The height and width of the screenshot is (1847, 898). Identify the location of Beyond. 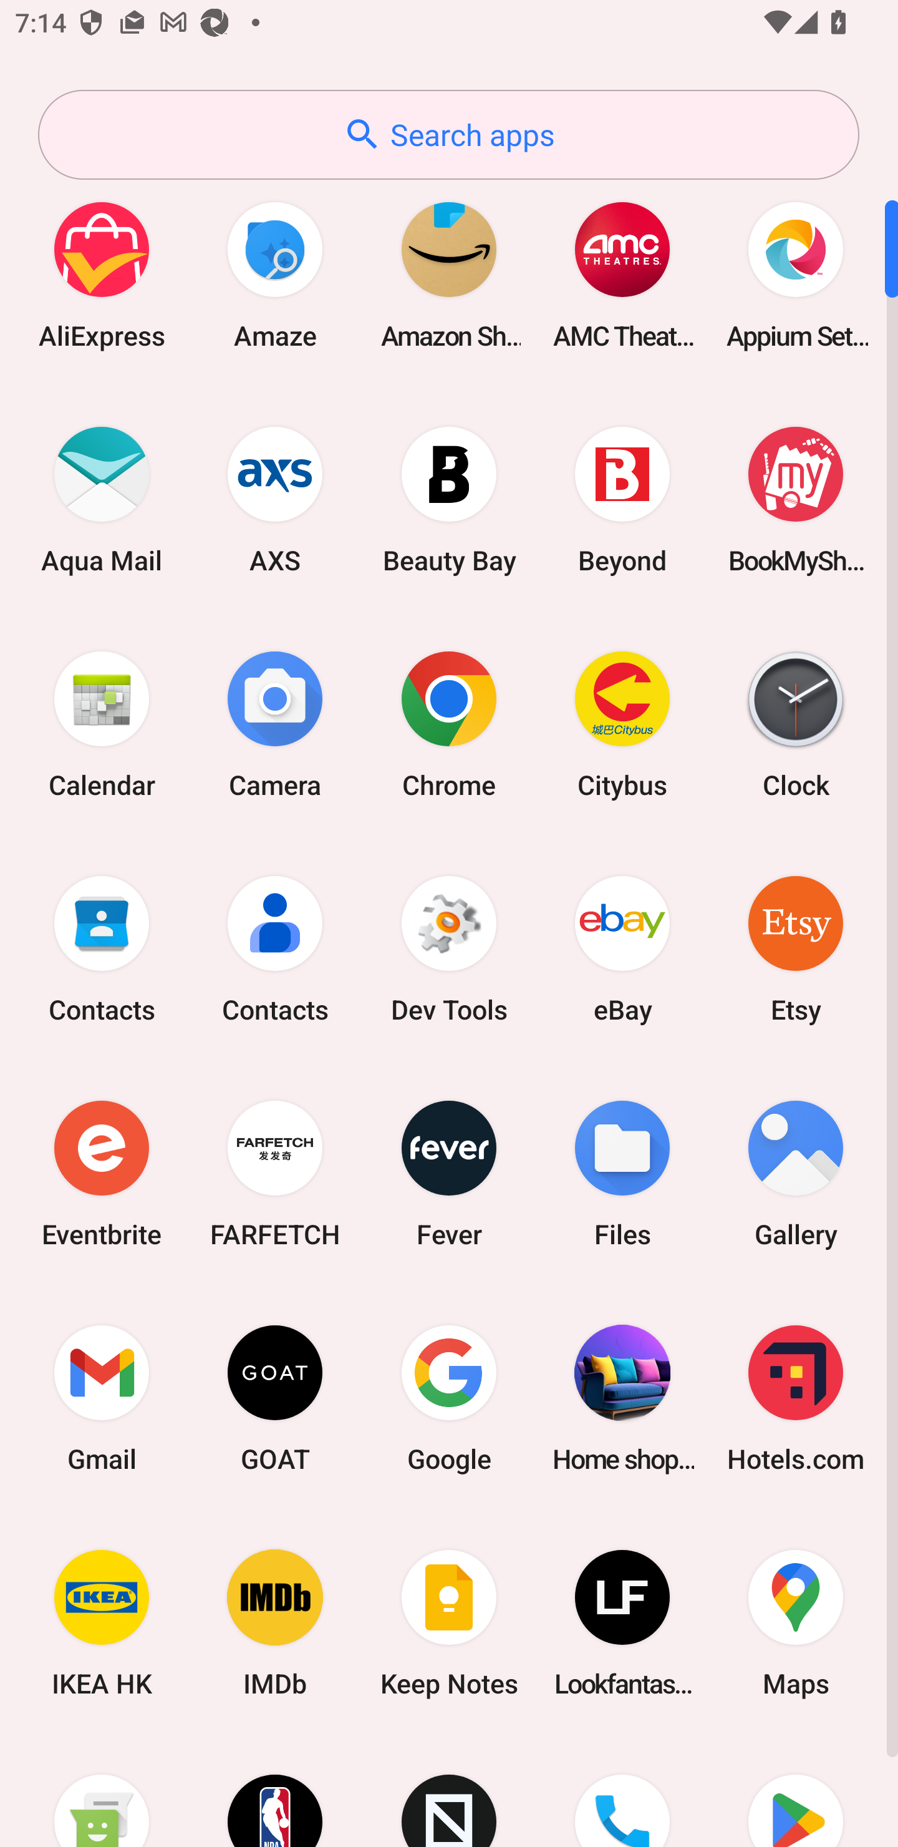
(622, 499).